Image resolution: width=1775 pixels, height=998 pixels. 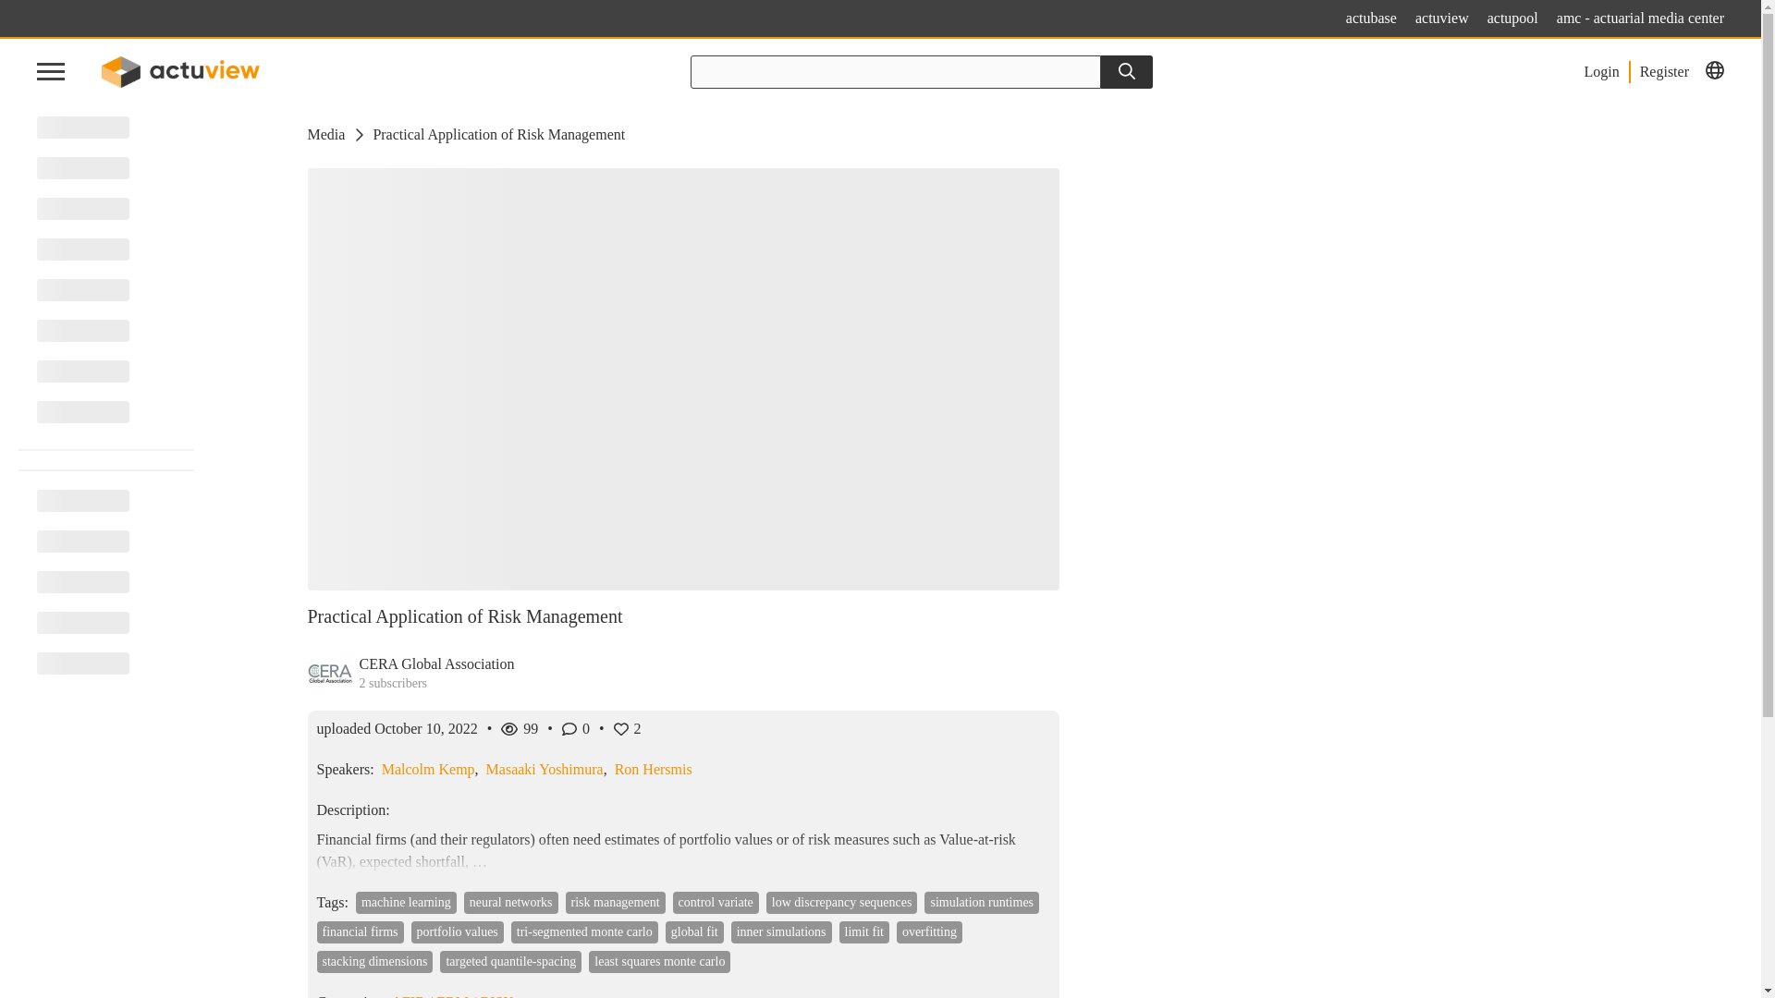 I want to click on control variate, so click(x=716, y=903).